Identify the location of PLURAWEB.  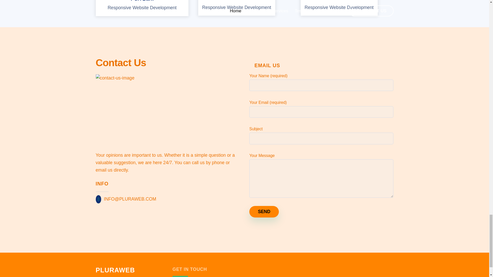
(115, 270).